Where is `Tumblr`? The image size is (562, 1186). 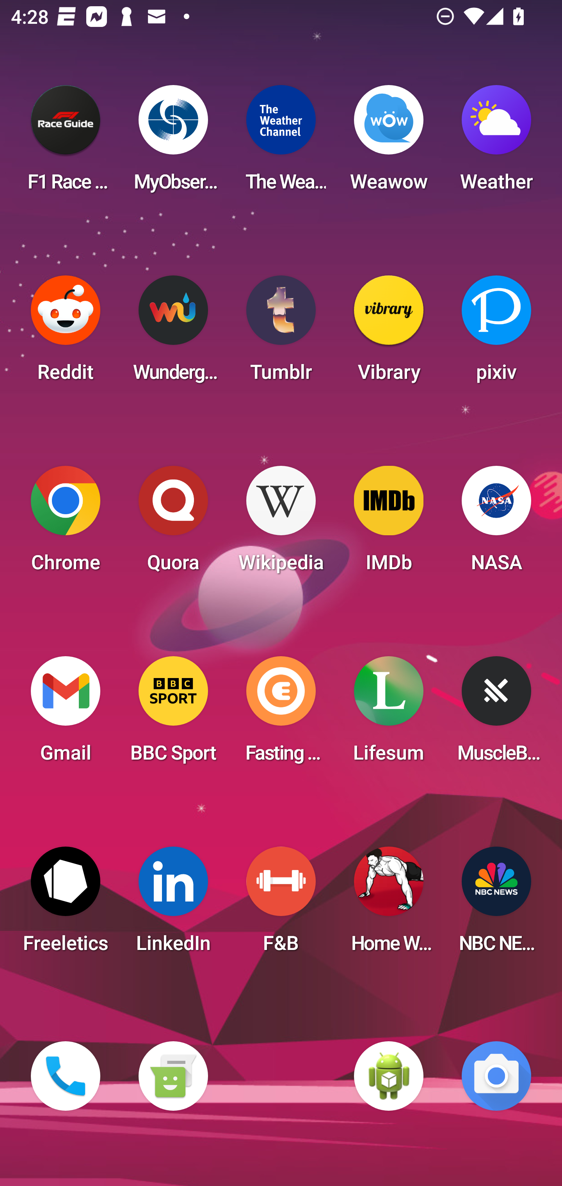 Tumblr is located at coordinates (281, 333).